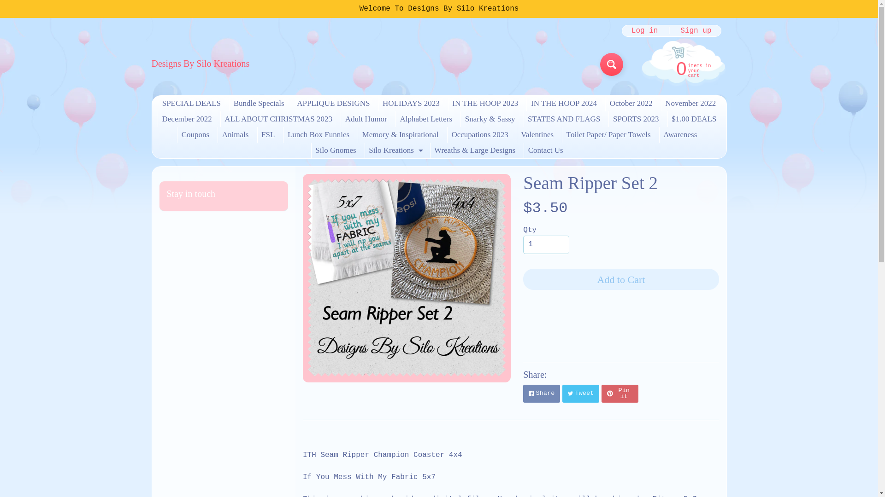 The image size is (885, 497). What do you see at coordinates (259, 103) in the screenshot?
I see `Bundle Specials` at bounding box center [259, 103].